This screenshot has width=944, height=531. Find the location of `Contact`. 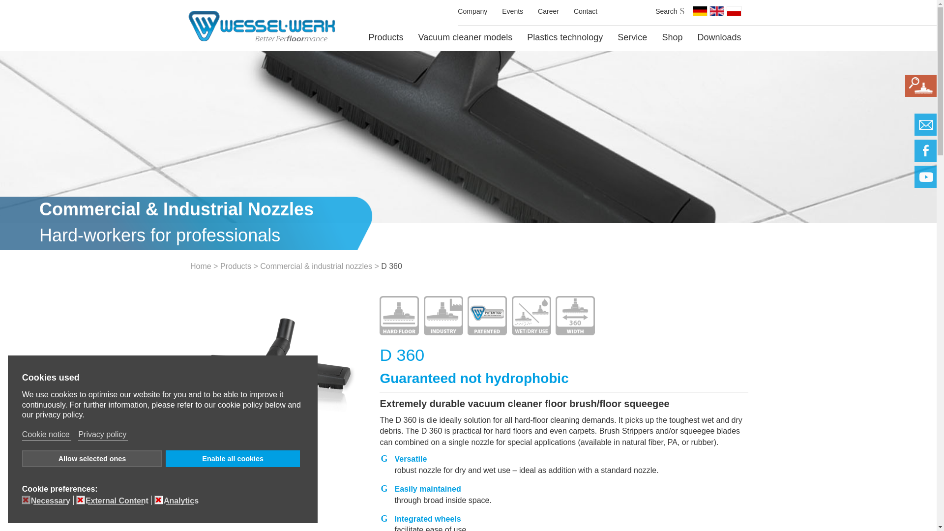

Contact is located at coordinates (586, 12).